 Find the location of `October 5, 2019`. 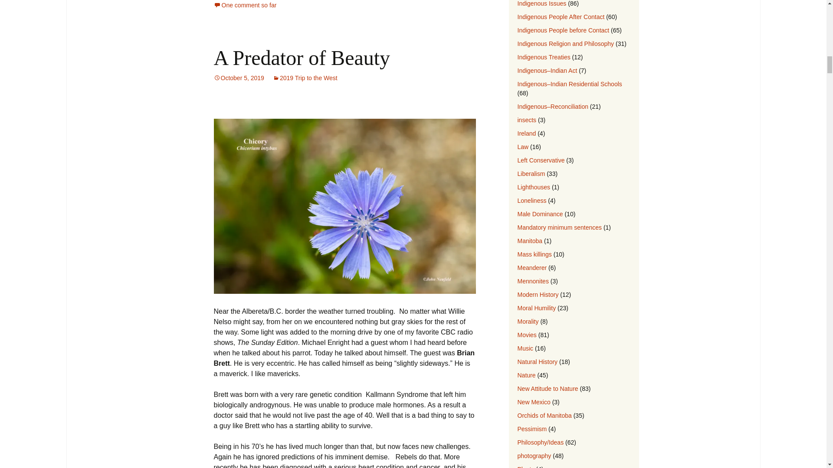

October 5, 2019 is located at coordinates (239, 78).